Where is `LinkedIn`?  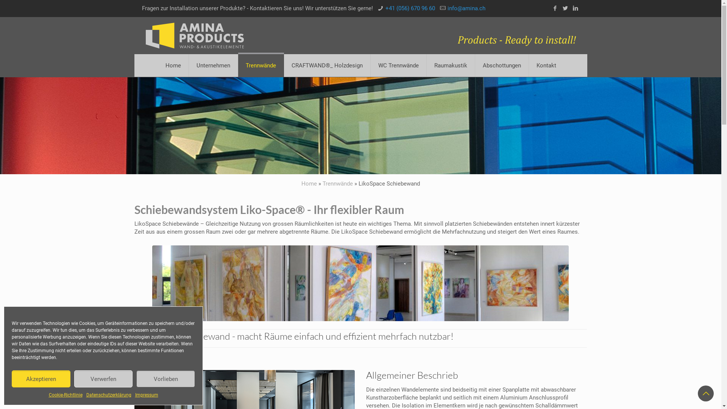
LinkedIn is located at coordinates (576, 8).